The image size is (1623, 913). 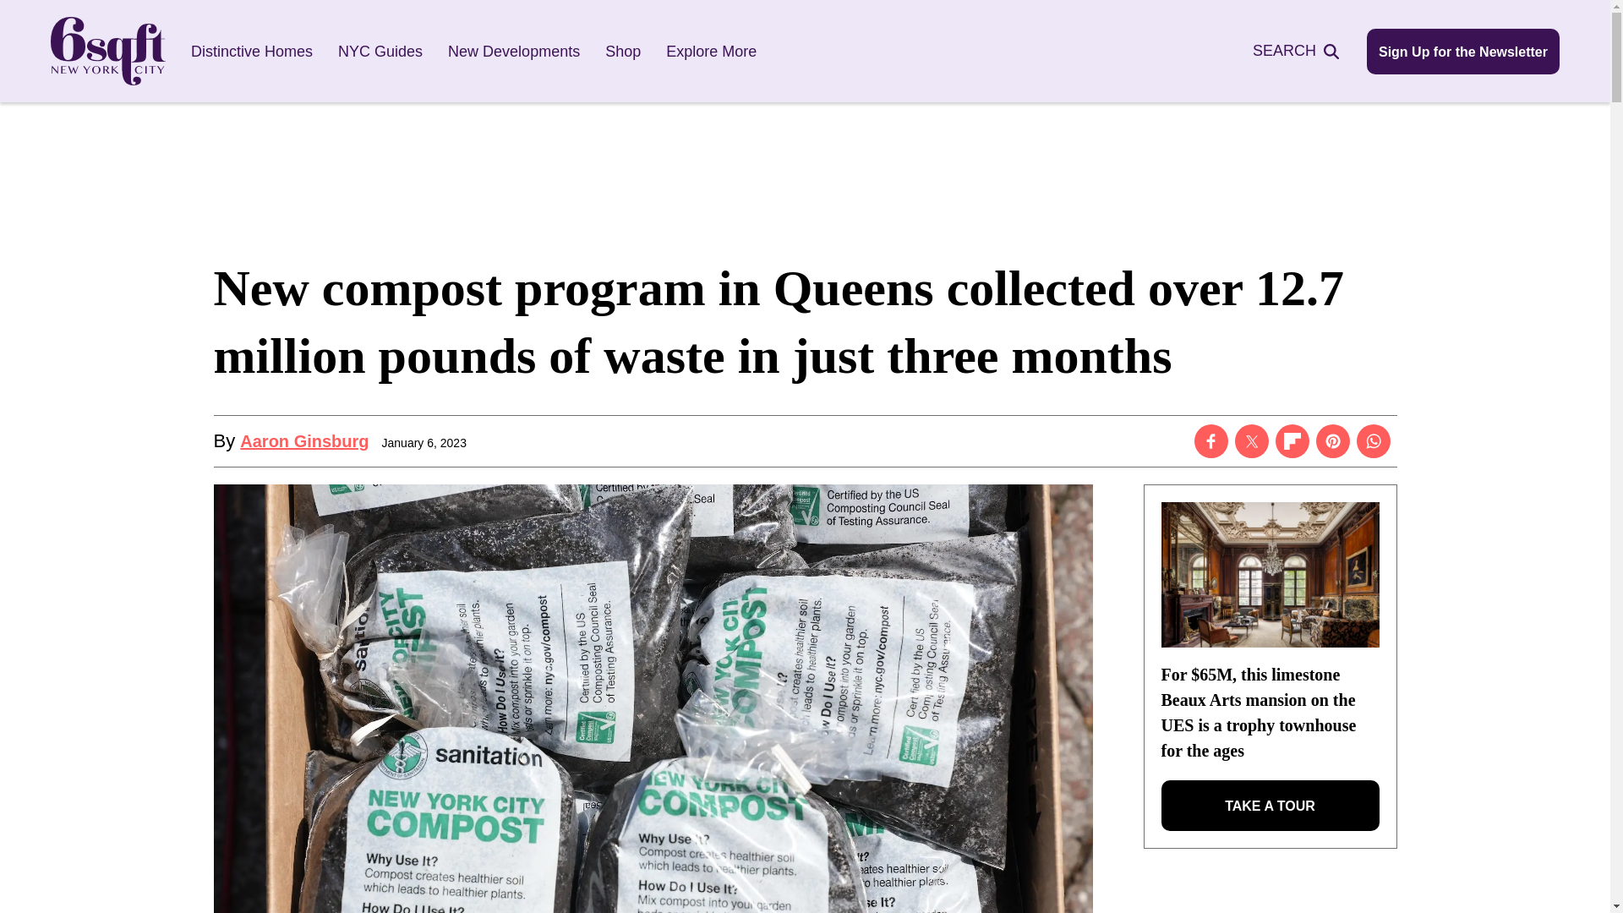 What do you see at coordinates (623, 51) in the screenshot?
I see `Shop` at bounding box center [623, 51].